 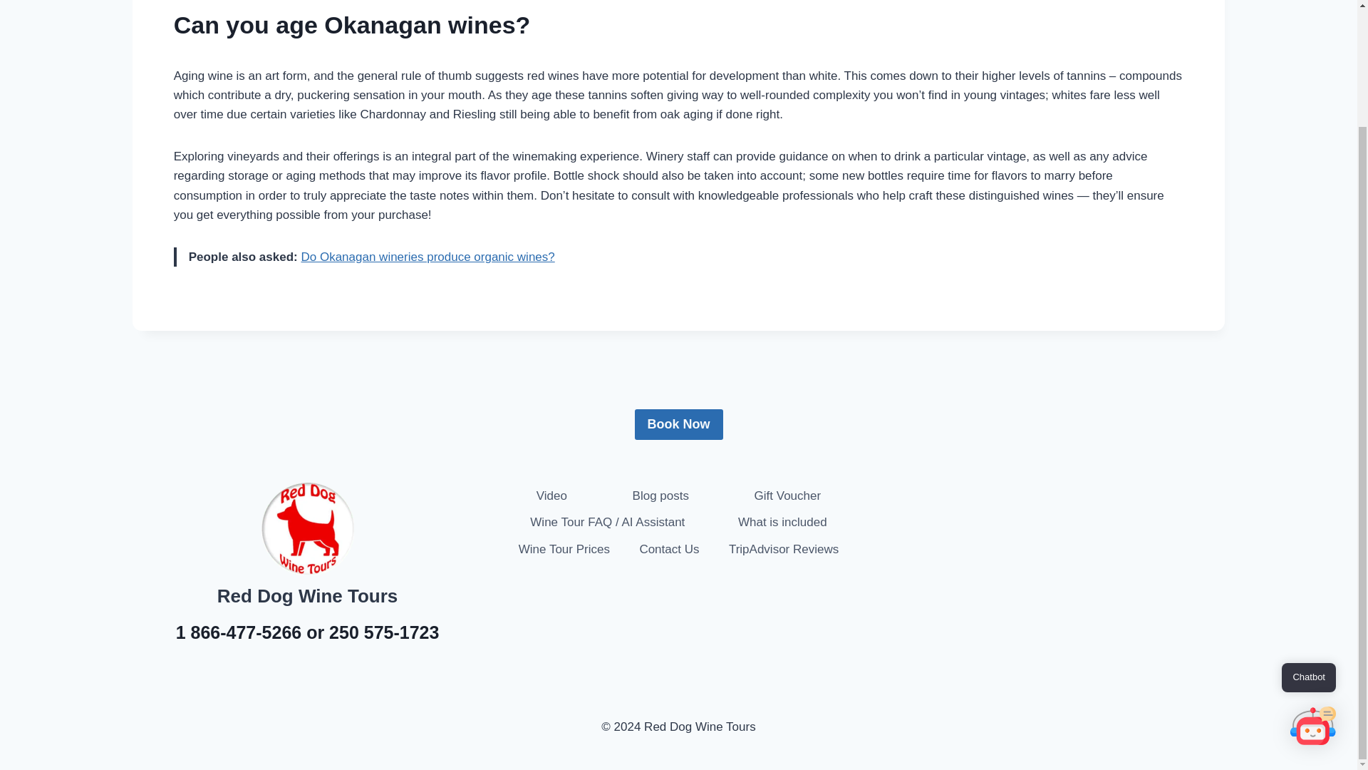 I want to click on Gift Voucher, so click(x=787, y=496).